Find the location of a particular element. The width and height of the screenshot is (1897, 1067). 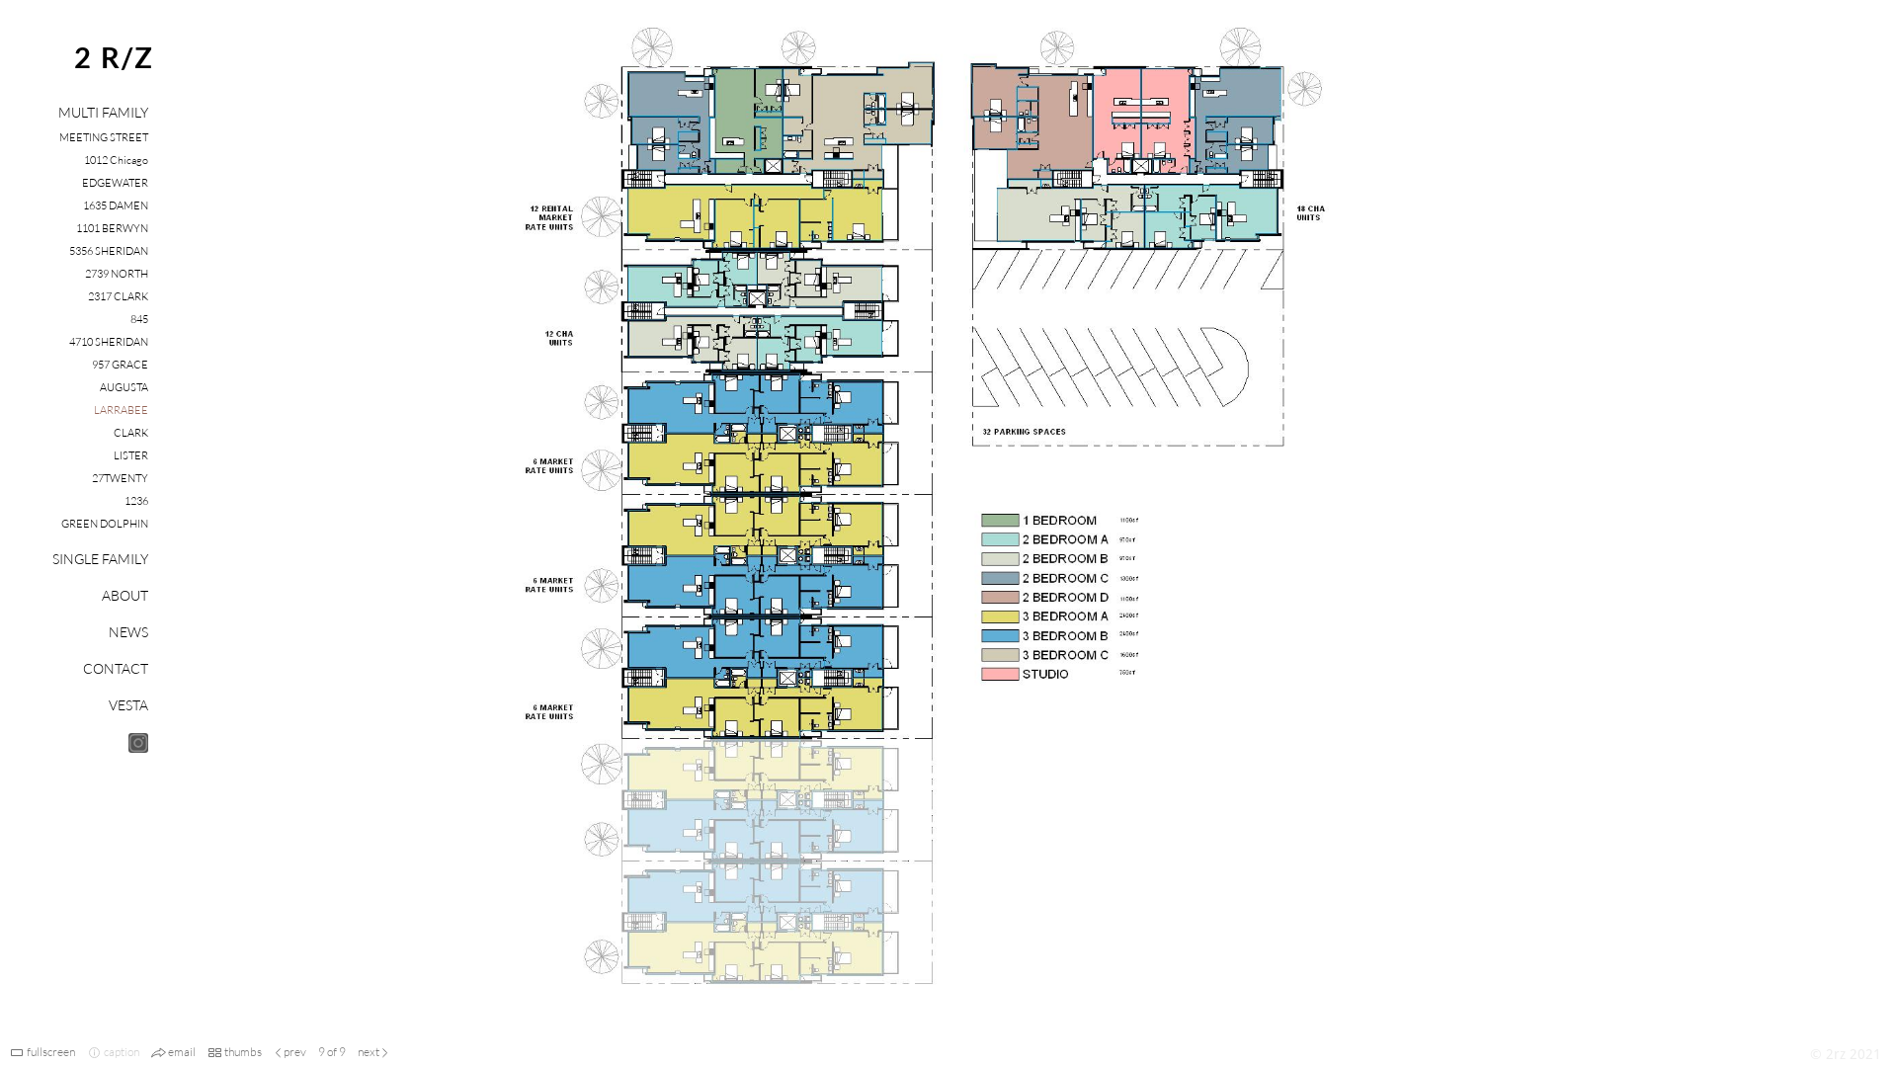

1236 is located at coordinates (136, 501).